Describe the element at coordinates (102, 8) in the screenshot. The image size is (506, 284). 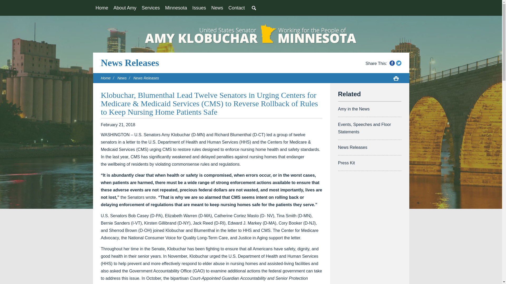
I see `Home` at that location.